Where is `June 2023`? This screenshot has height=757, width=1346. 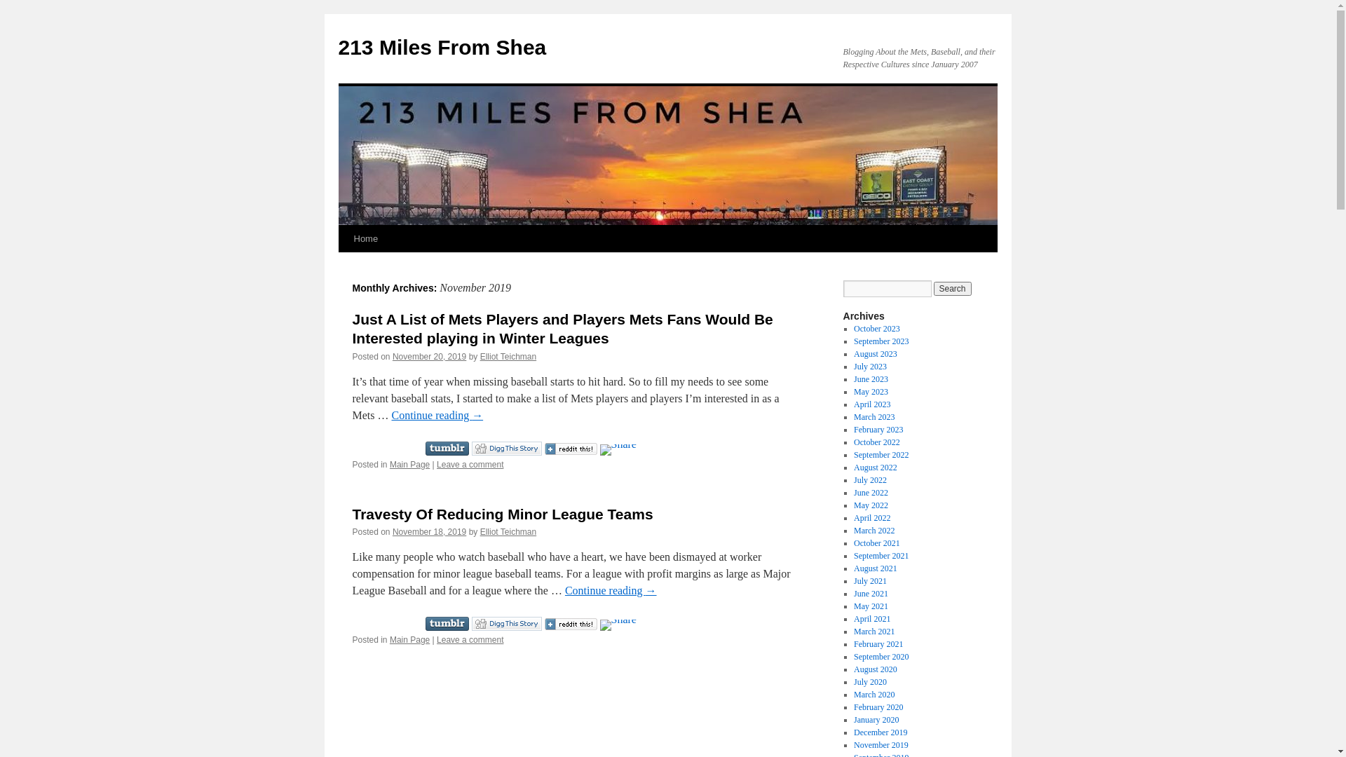
June 2023 is located at coordinates (871, 379).